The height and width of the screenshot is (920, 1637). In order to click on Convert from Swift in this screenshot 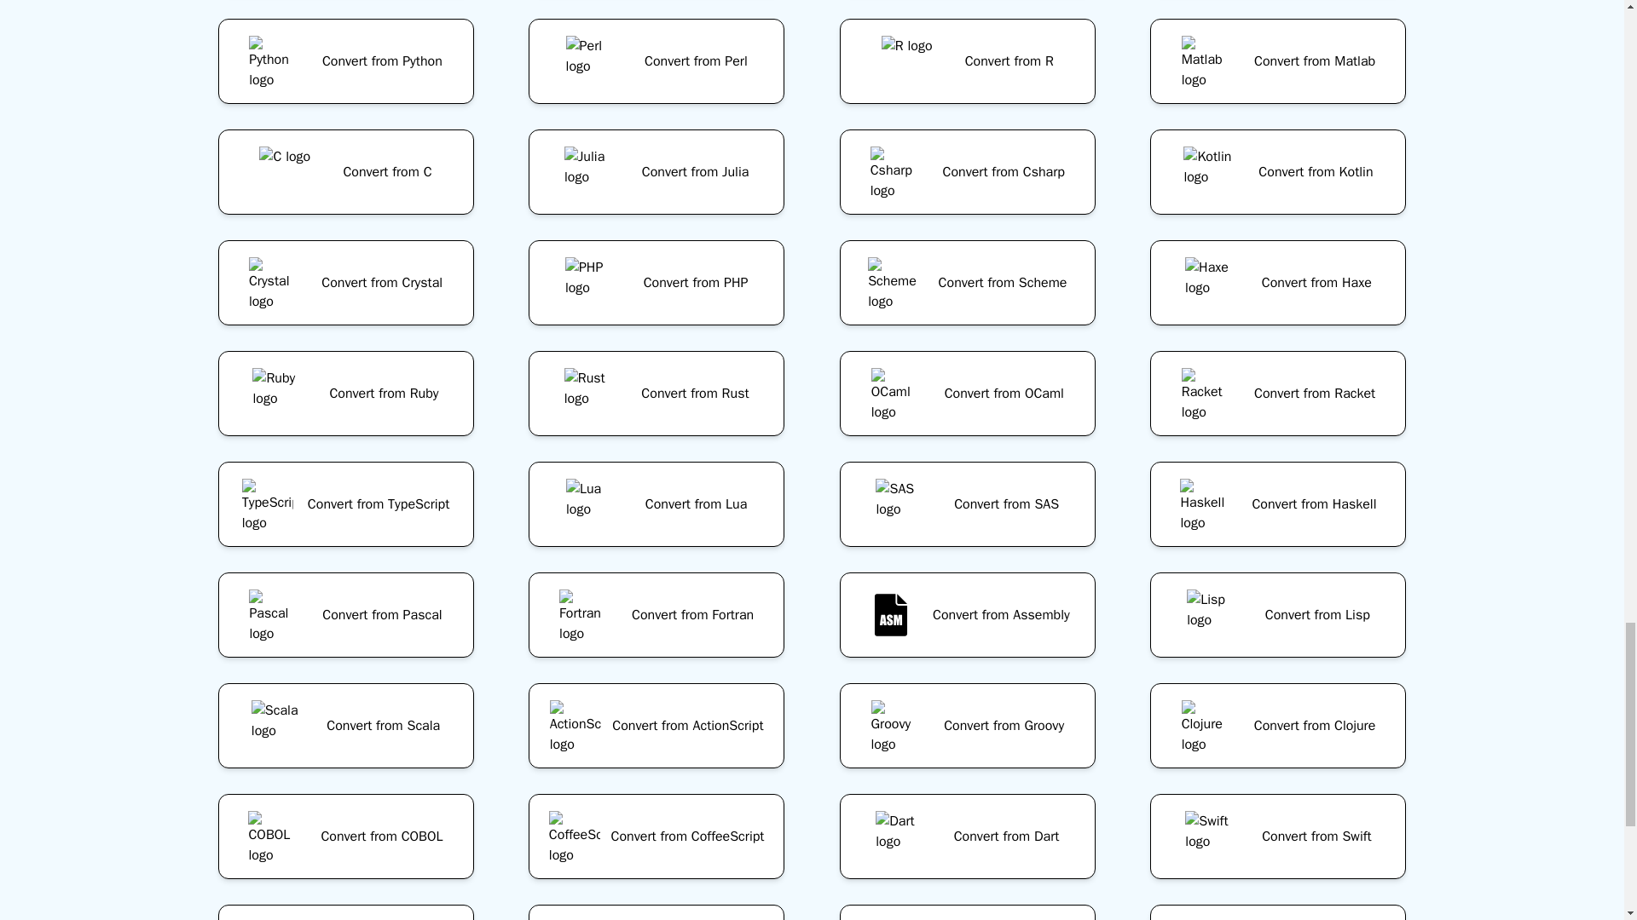, I will do `click(1278, 836)`.